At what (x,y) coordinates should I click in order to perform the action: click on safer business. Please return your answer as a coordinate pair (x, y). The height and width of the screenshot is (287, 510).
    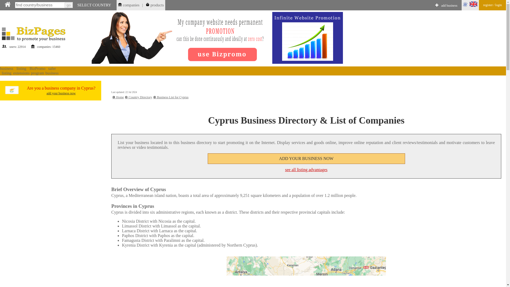
    Looking at the image, I should click on (52, 71).